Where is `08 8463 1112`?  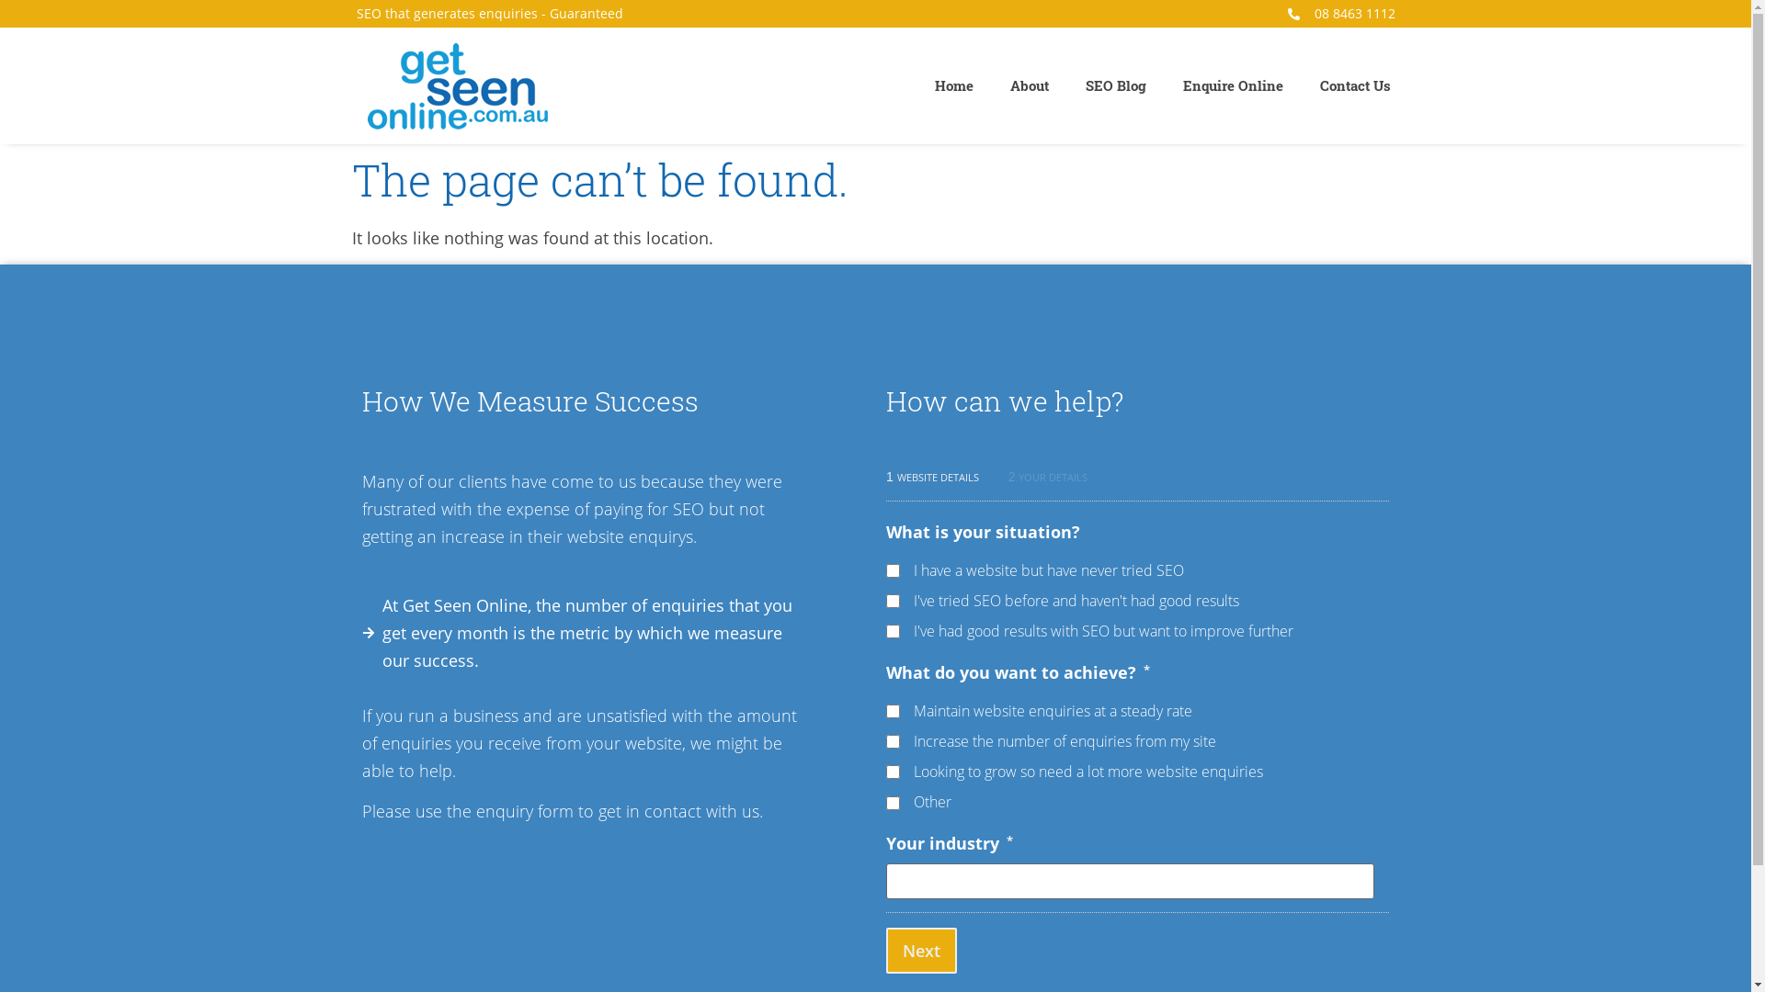
08 8463 1112 is located at coordinates (1341, 14).